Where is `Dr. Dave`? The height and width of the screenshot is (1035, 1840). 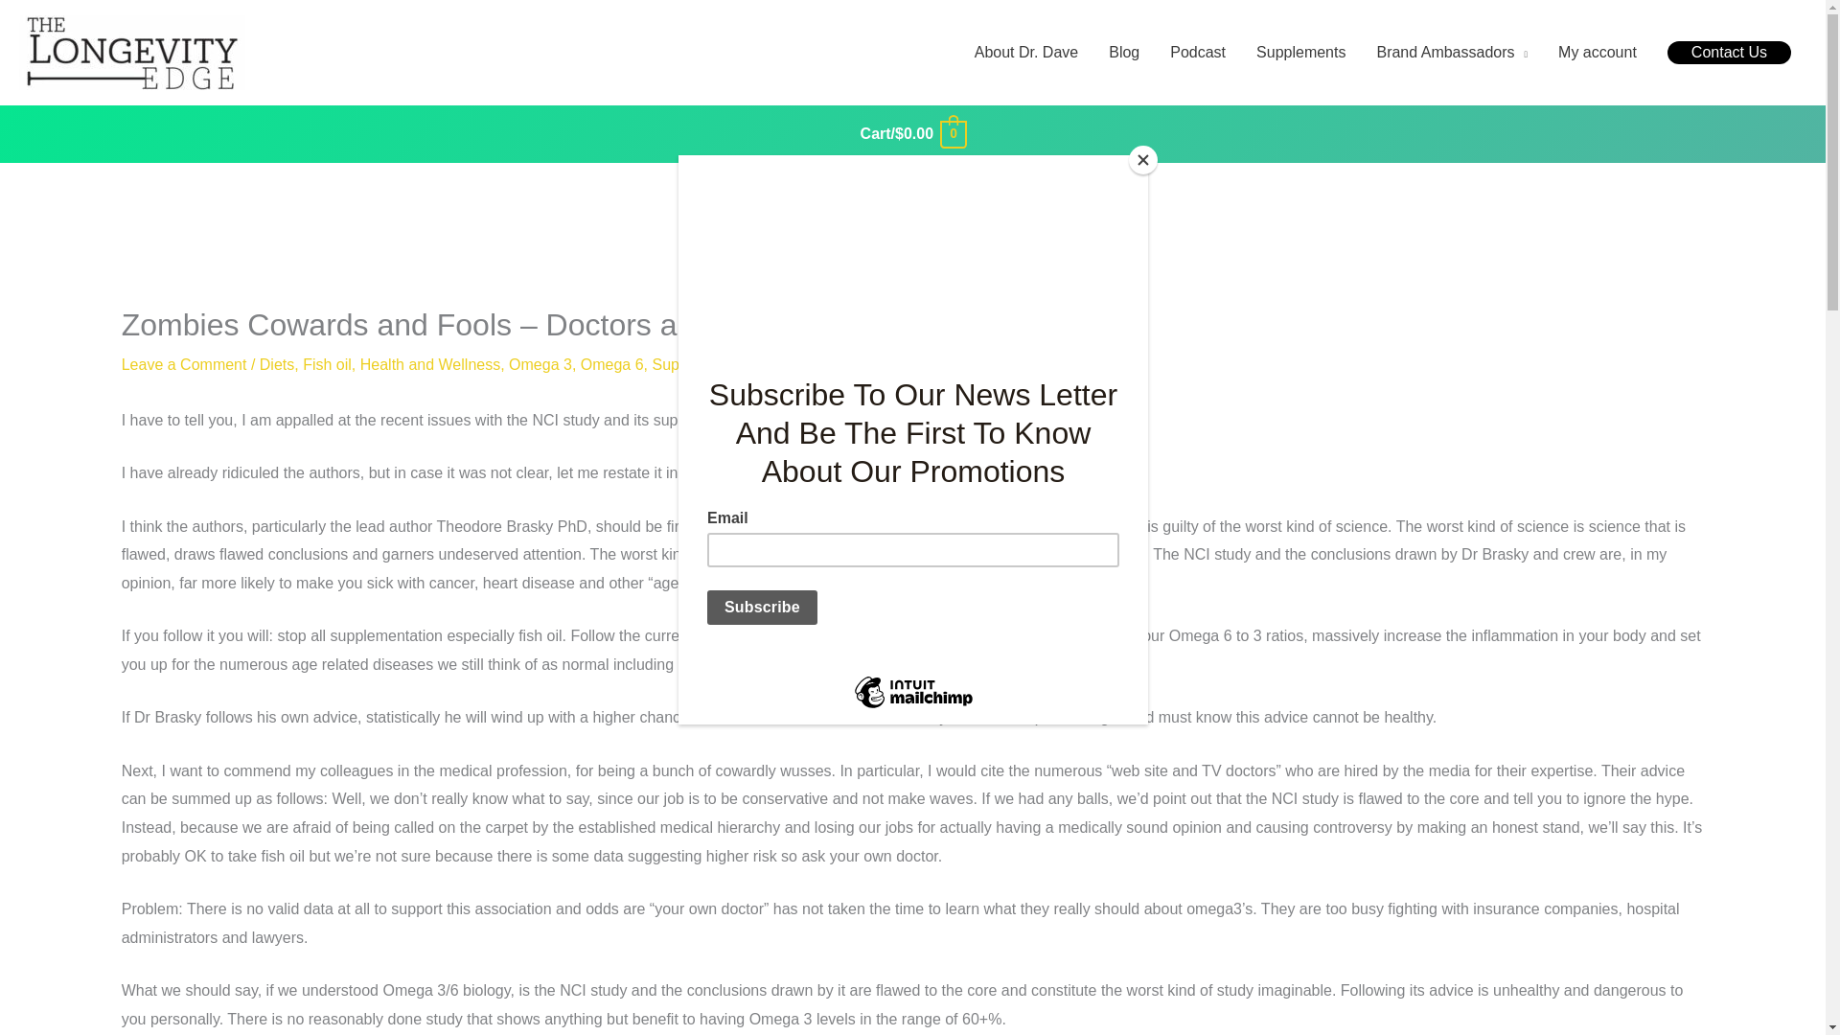 Dr. Dave is located at coordinates (805, 364).